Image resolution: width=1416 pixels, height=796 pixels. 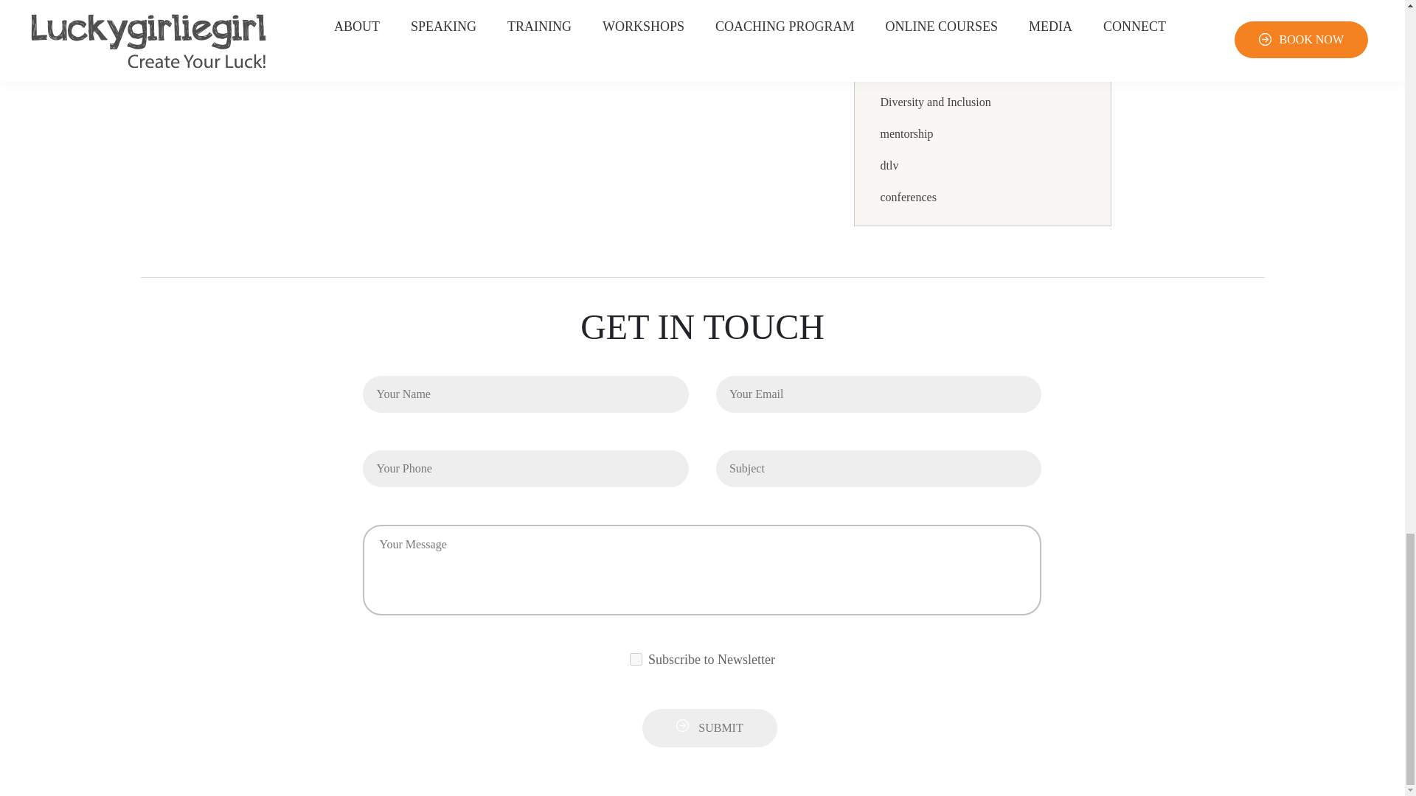 What do you see at coordinates (709, 728) in the screenshot?
I see `SUBMIT` at bounding box center [709, 728].